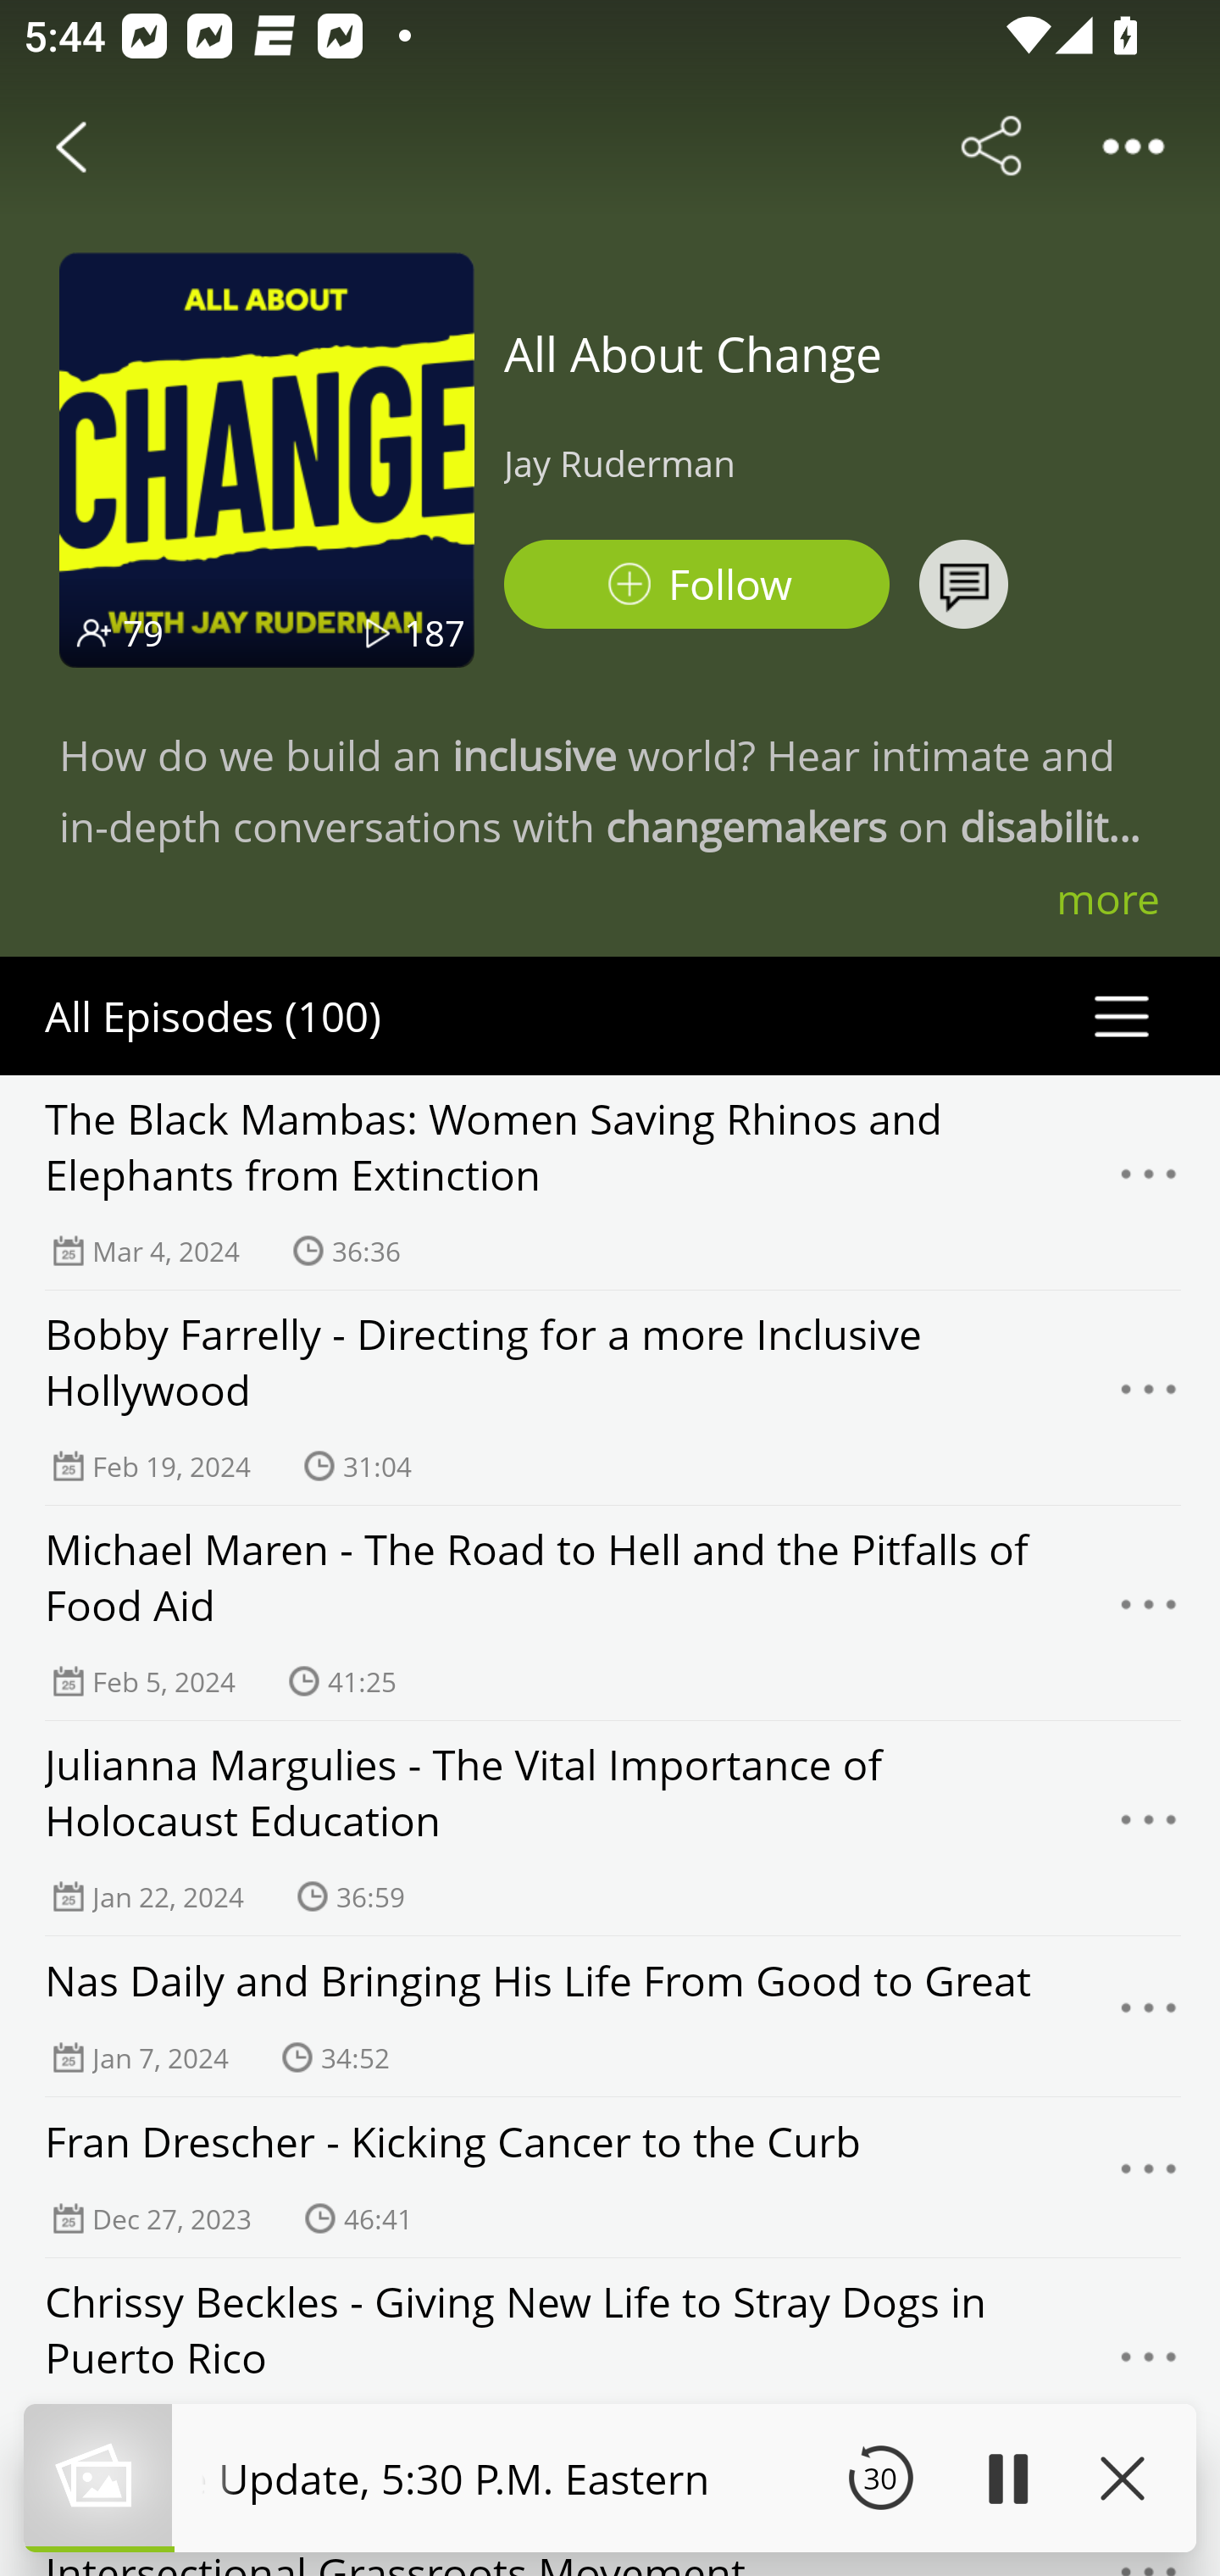 The height and width of the screenshot is (2576, 1220). Describe the element at coordinates (1149, 2017) in the screenshot. I see `Menu` at that location.